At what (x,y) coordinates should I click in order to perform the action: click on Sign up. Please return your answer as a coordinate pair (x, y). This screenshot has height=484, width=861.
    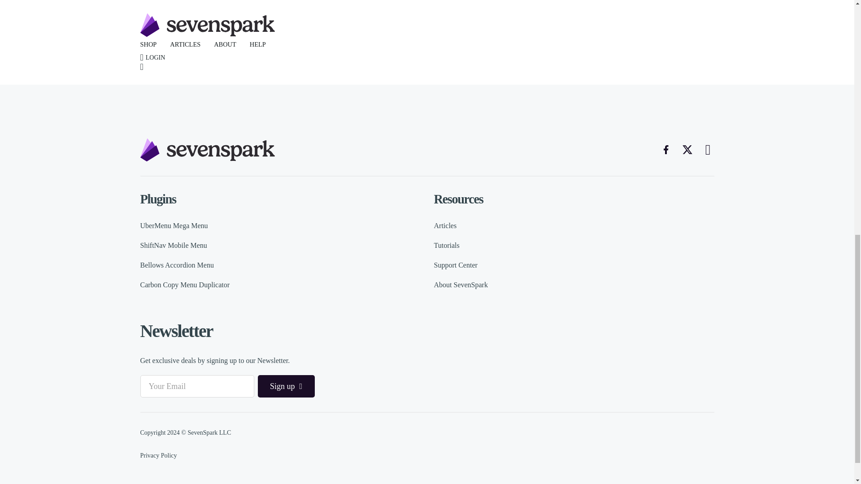
    Looking at the image, I should click on (286, 386).